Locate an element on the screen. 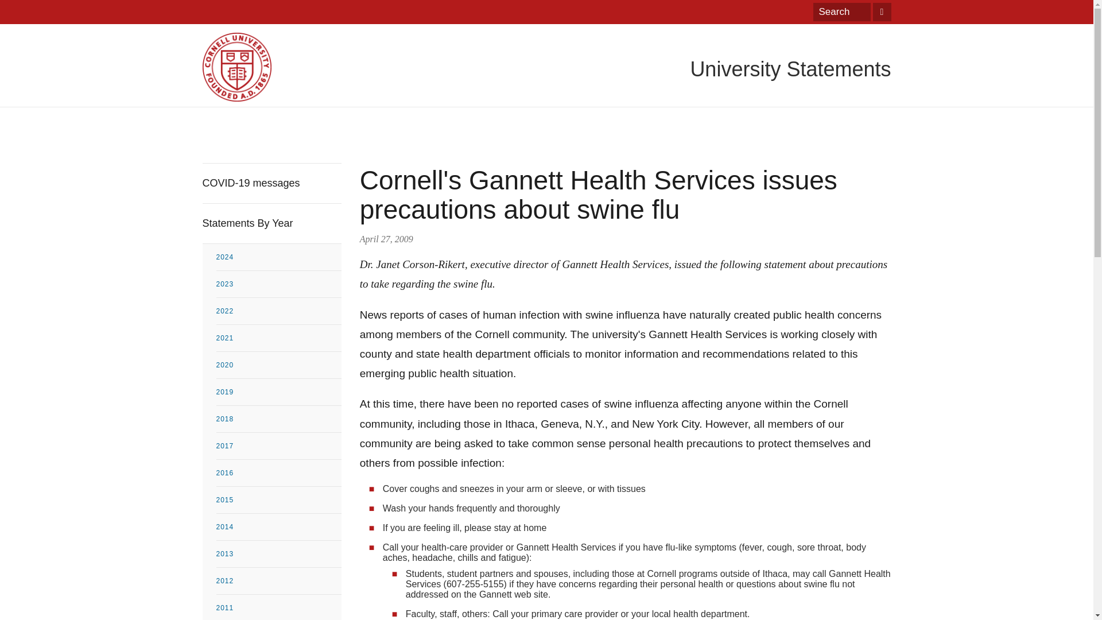 The height and width of the screenshot is (620, 1102). 2017 is located at coordinates (278, 445).